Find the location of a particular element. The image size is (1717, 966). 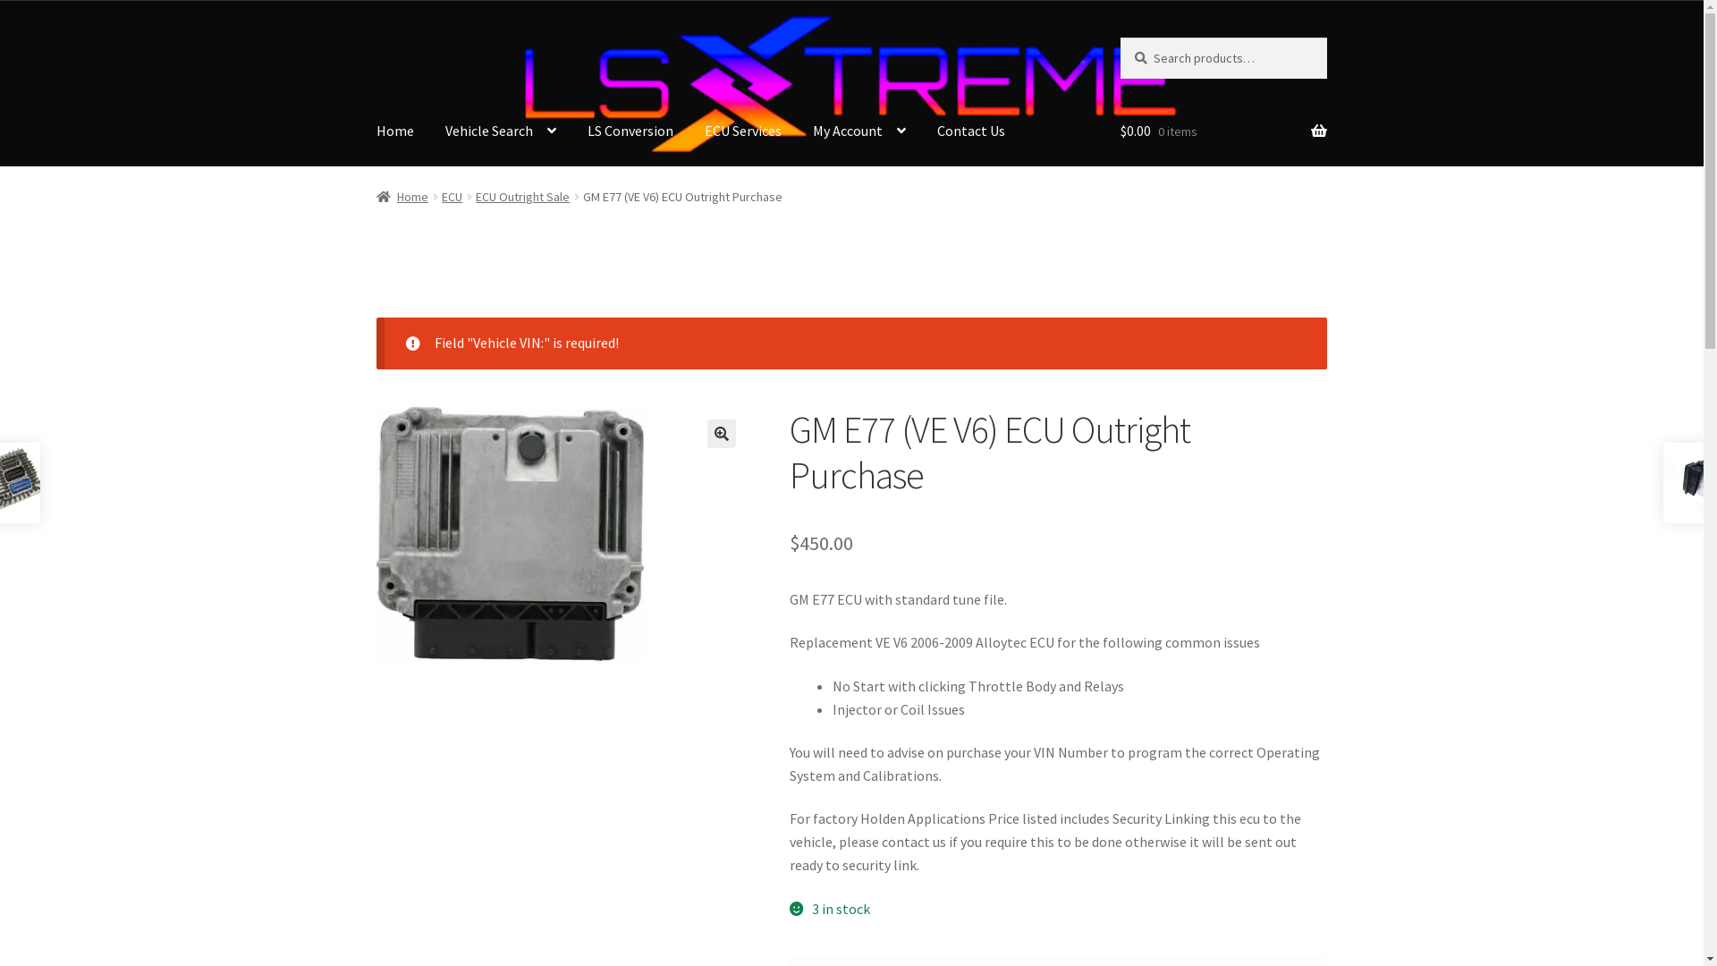

ECU Outright Sale is located at coordinates (522, 197).